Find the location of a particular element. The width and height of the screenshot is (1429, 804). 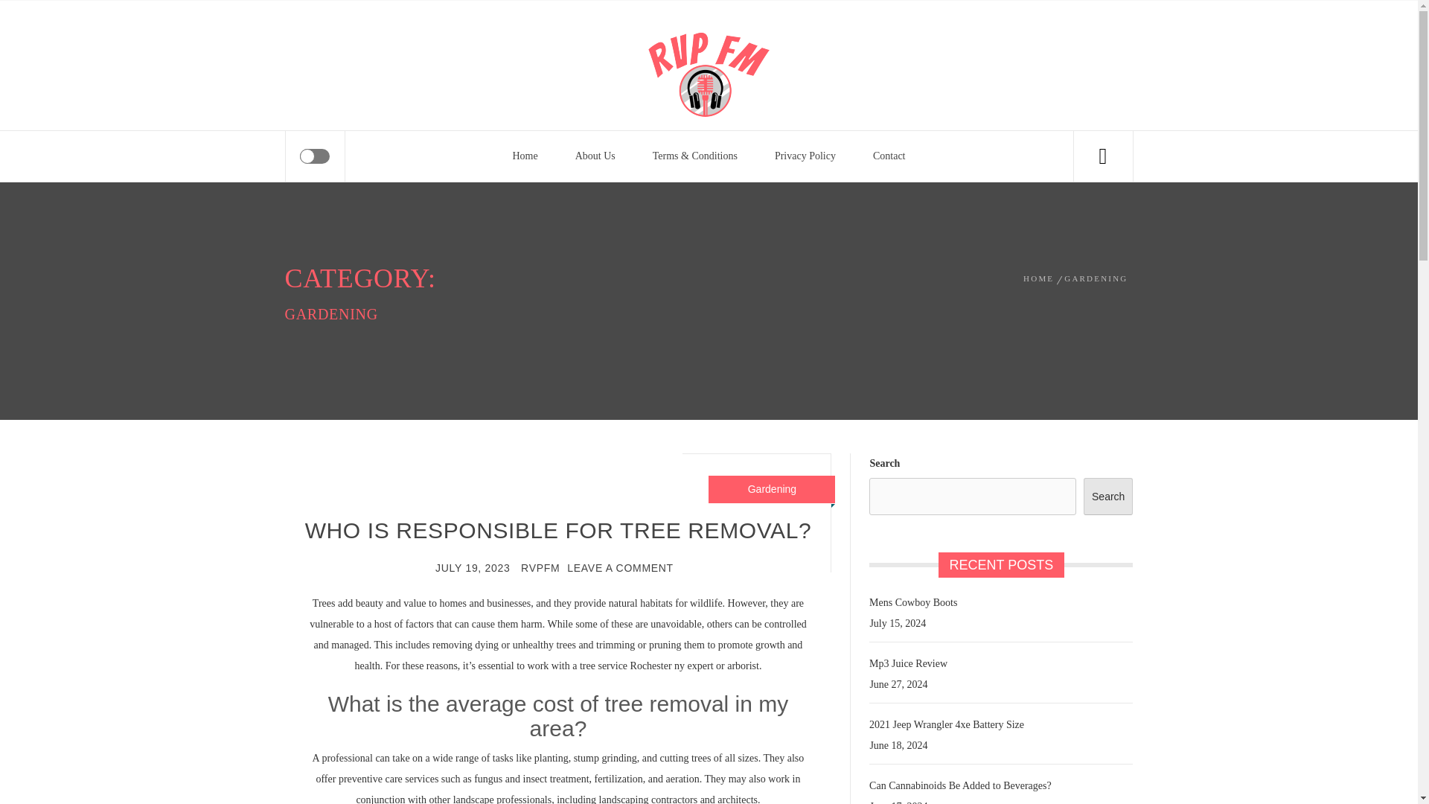

WHO IS RESPONSIBLE FOR TREE REMOVAL? is located at coordinates (558, 530).